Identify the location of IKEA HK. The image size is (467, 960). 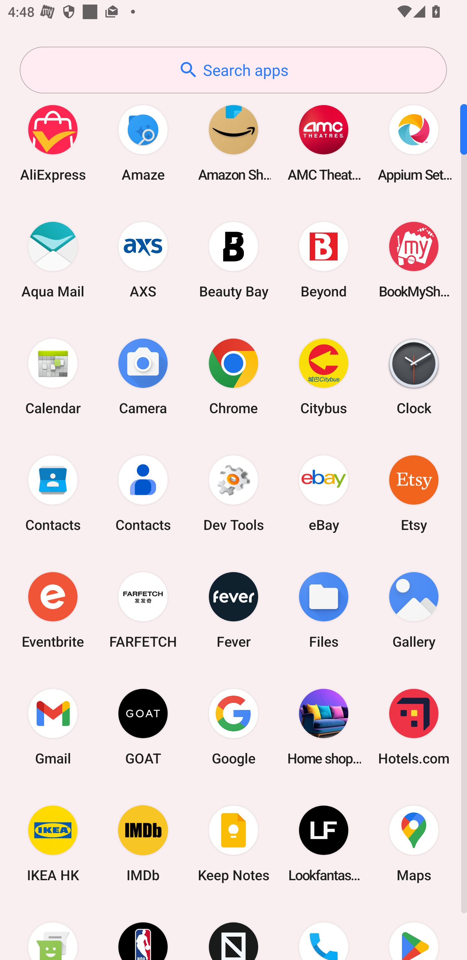
(53, 844).